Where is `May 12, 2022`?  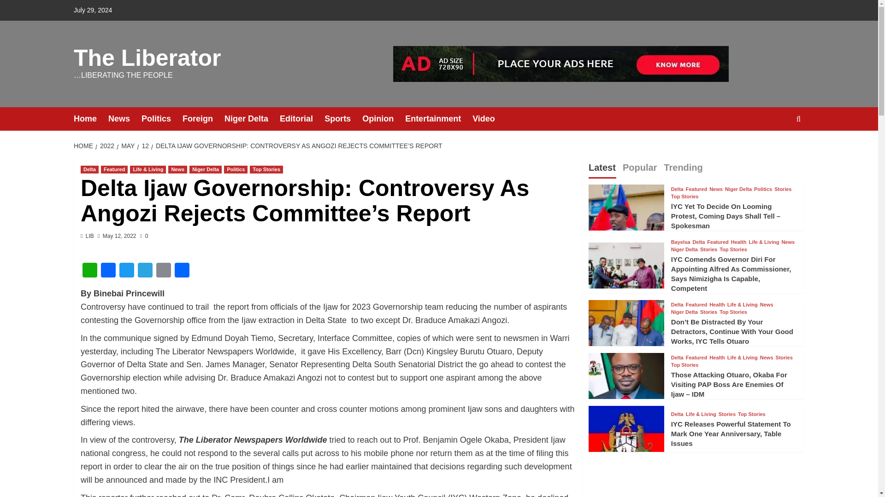 May 12, 2022 is located at coordinates (119, 236).